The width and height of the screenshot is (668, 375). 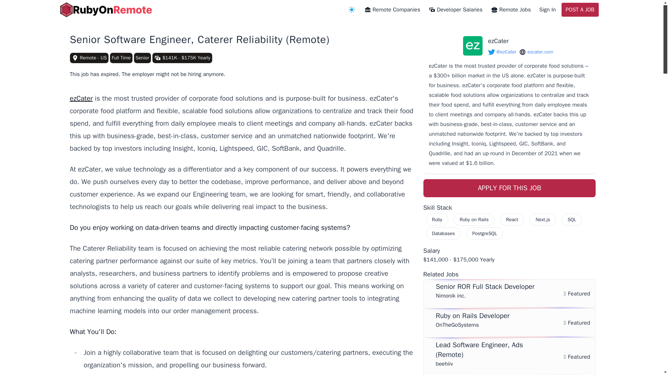 What do you see at coordinates (511, 219) in the screenshot?
I see `React` at bounding box center [511, 219].